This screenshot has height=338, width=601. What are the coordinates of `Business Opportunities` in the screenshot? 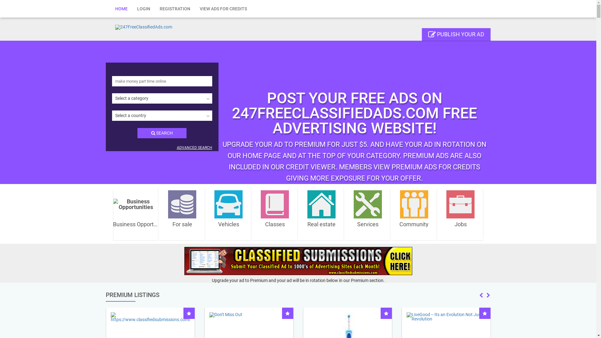 It's located at (136, 212).